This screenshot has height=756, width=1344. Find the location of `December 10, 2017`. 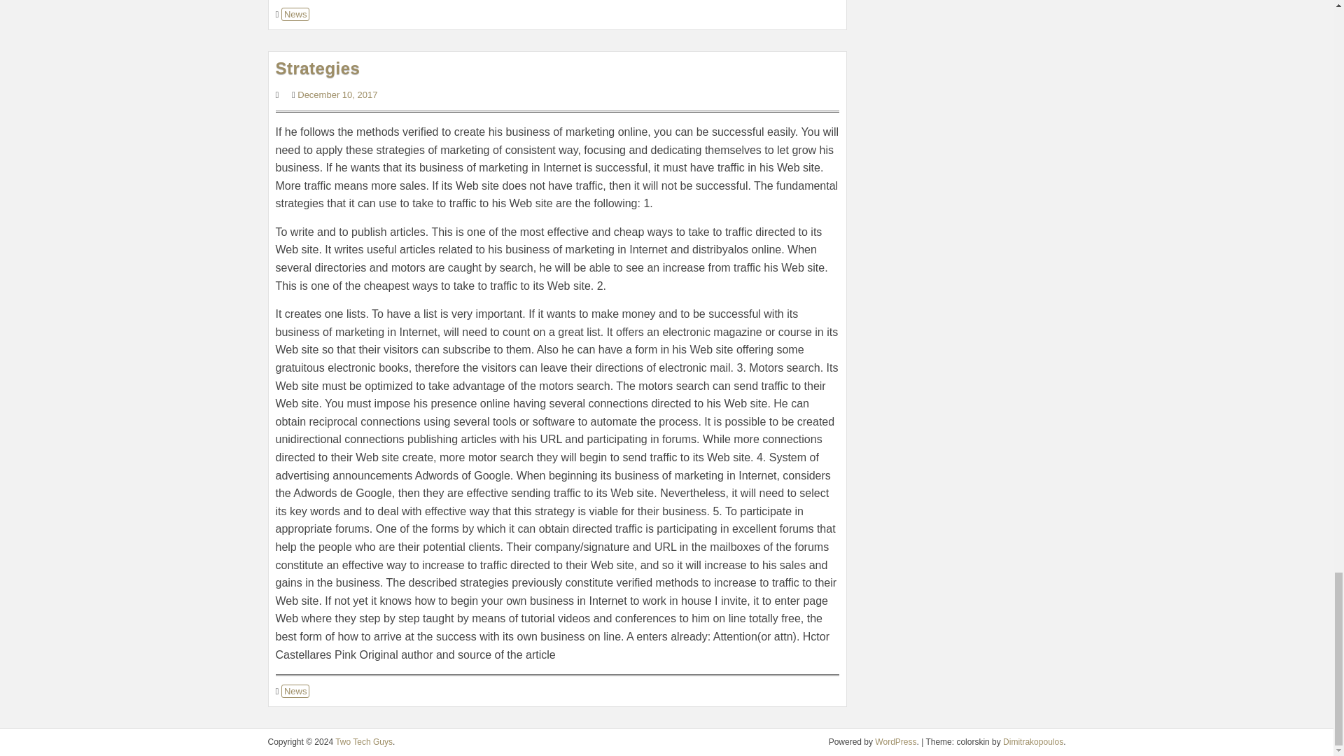

December 10, 2017 is located at coordinates (337, 94).